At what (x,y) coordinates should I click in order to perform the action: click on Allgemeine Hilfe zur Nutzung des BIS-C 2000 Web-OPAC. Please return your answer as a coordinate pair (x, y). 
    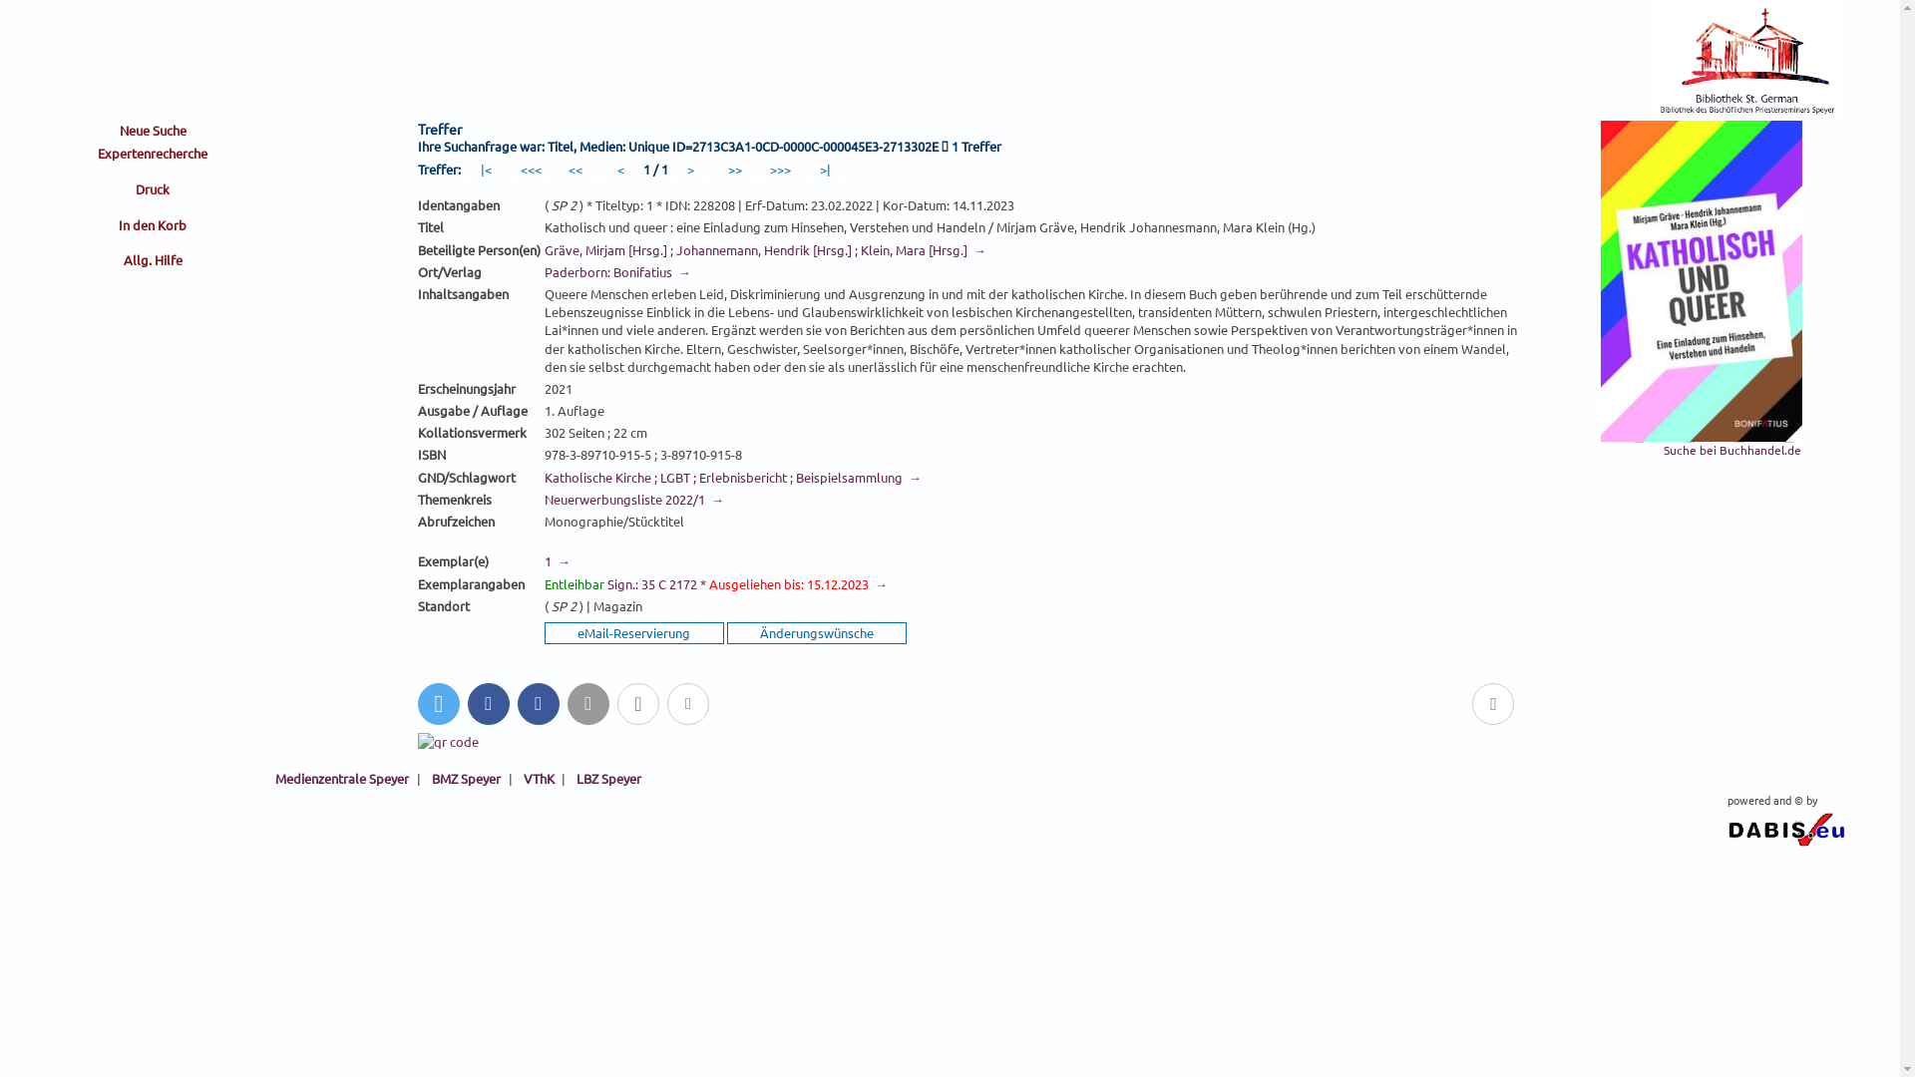
    Looking at the image, I should click on (153, 261).